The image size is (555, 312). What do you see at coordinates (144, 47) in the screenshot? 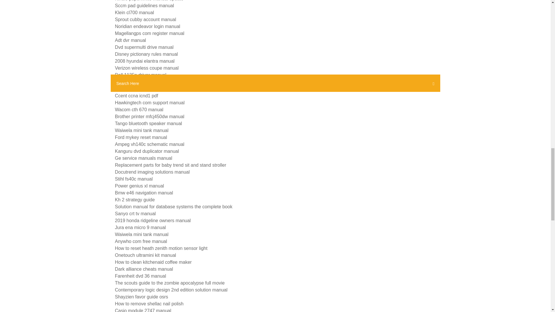
I see `Dvd supermulti drive manual` at bounding box center [144, 47].